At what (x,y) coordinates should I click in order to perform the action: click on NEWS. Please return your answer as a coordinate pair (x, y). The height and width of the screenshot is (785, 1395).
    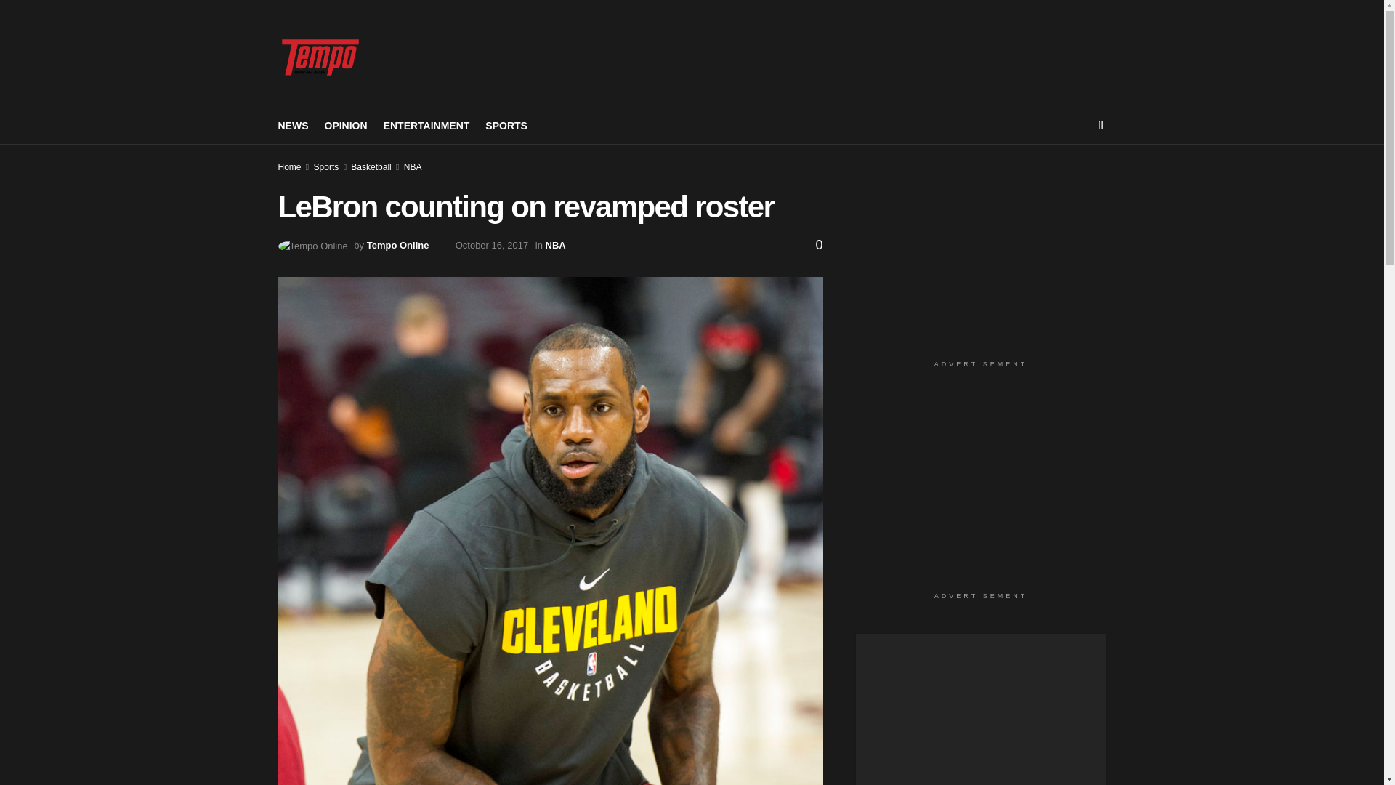
    Looking at the image, I should click on (293, 125).